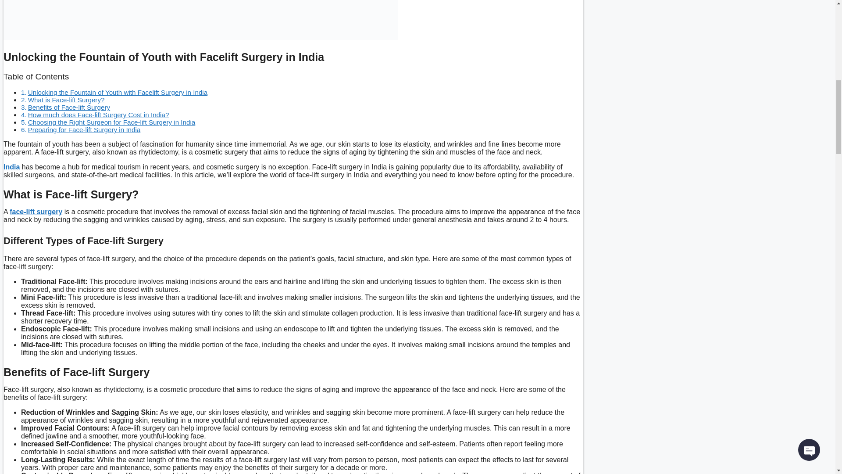 This screenshot has width=842, height=474. Describe the element at coordinates (66, 100) in the screenshot. I see `What is Face-lift Surgery?` at that location.